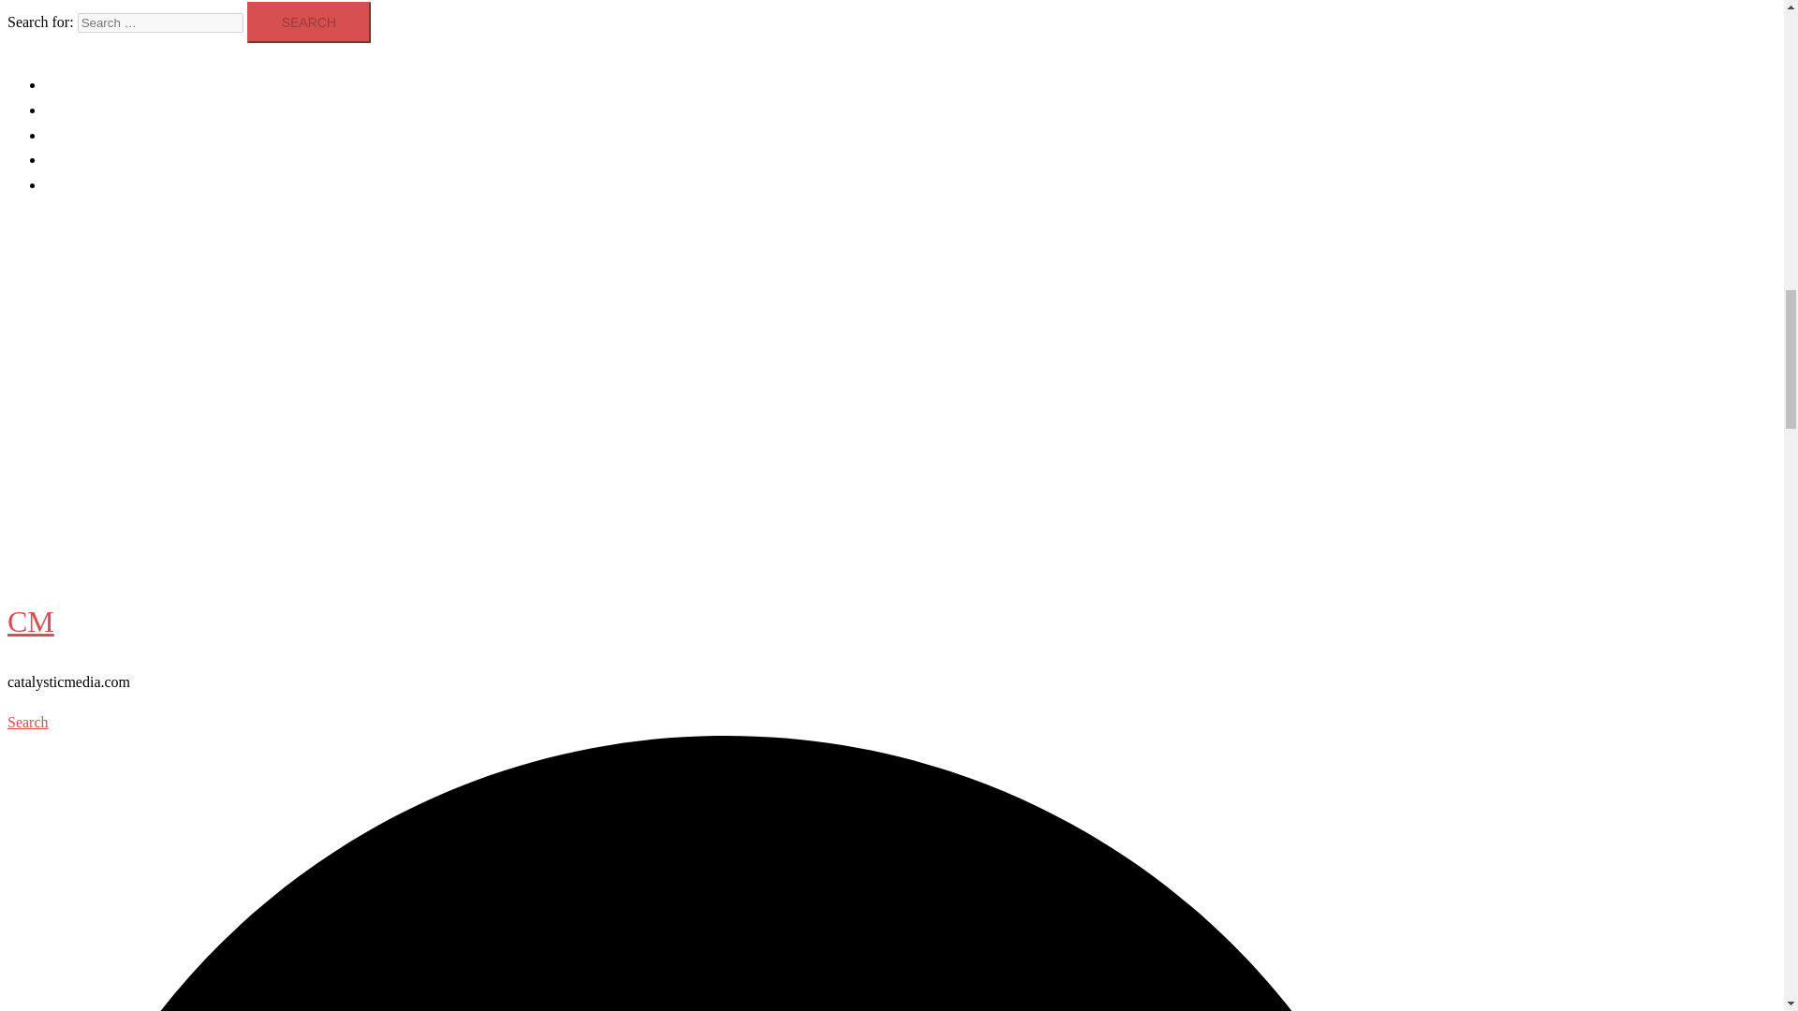 The width and height of the screenshot is (1798, 1011). I want to click on Finance, so click(71, 503).